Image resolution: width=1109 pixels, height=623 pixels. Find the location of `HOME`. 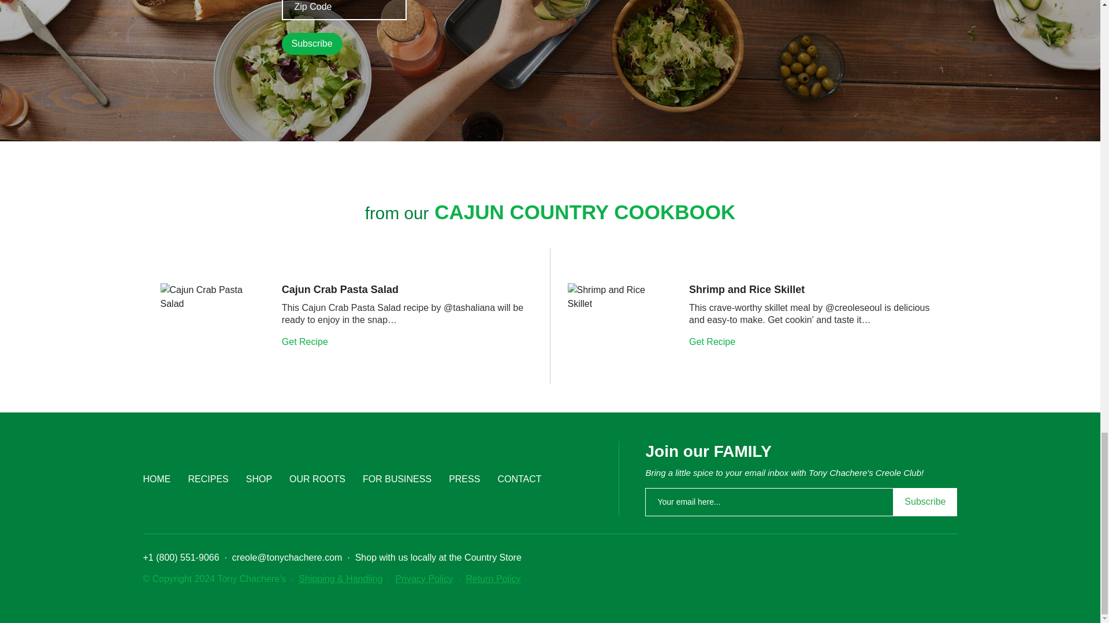

HOME is located at coordinates (157, 479).